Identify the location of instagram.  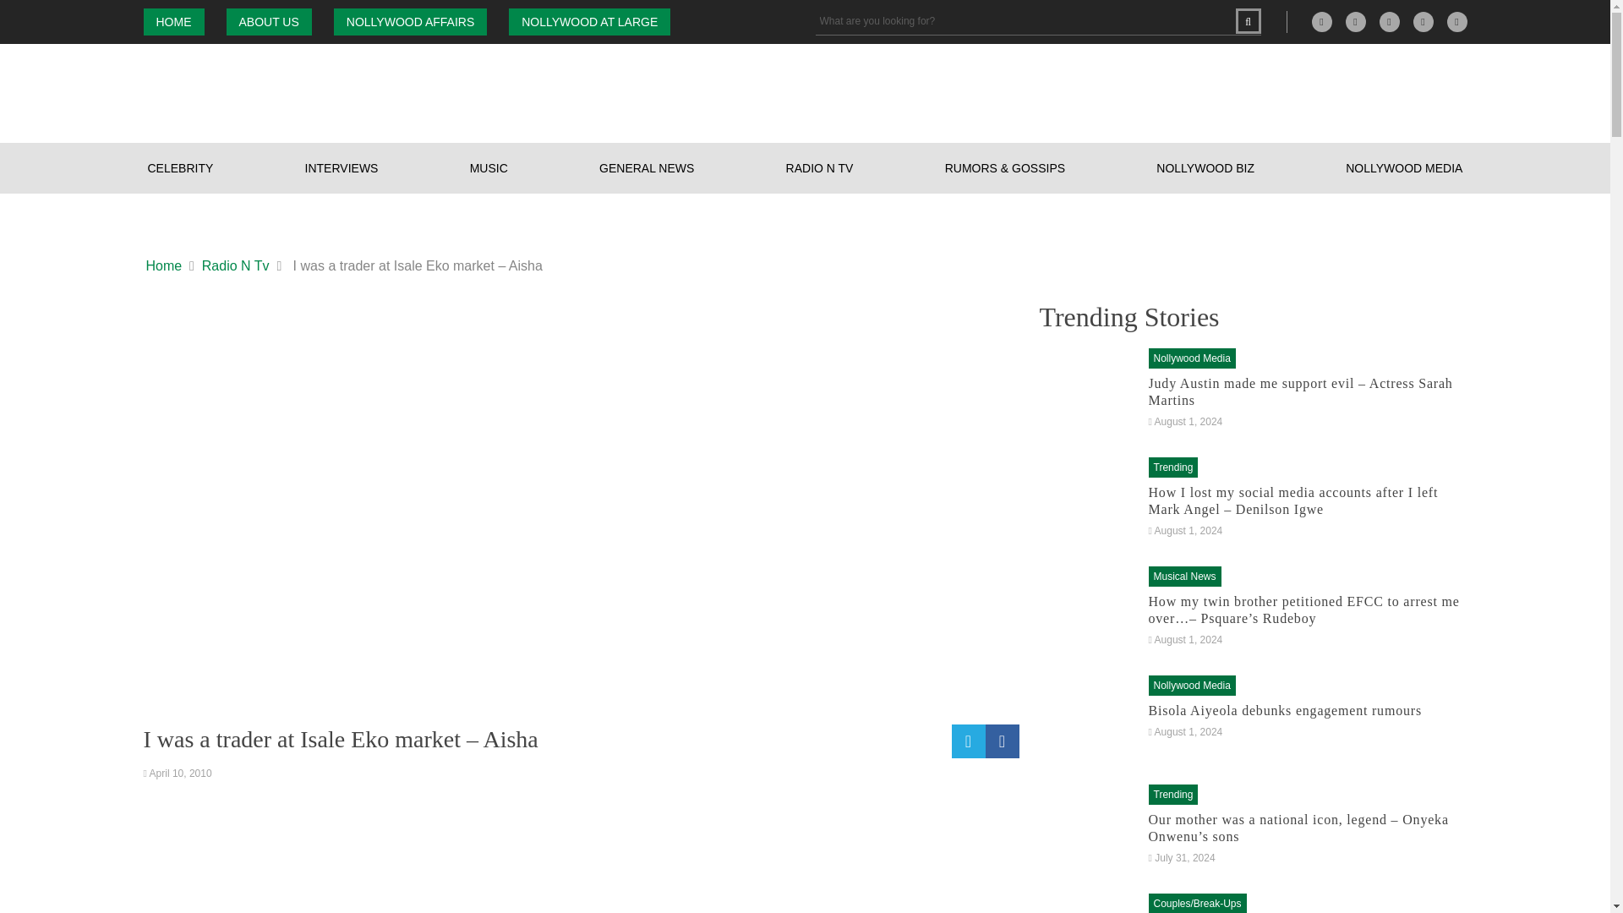
(1390, 22).